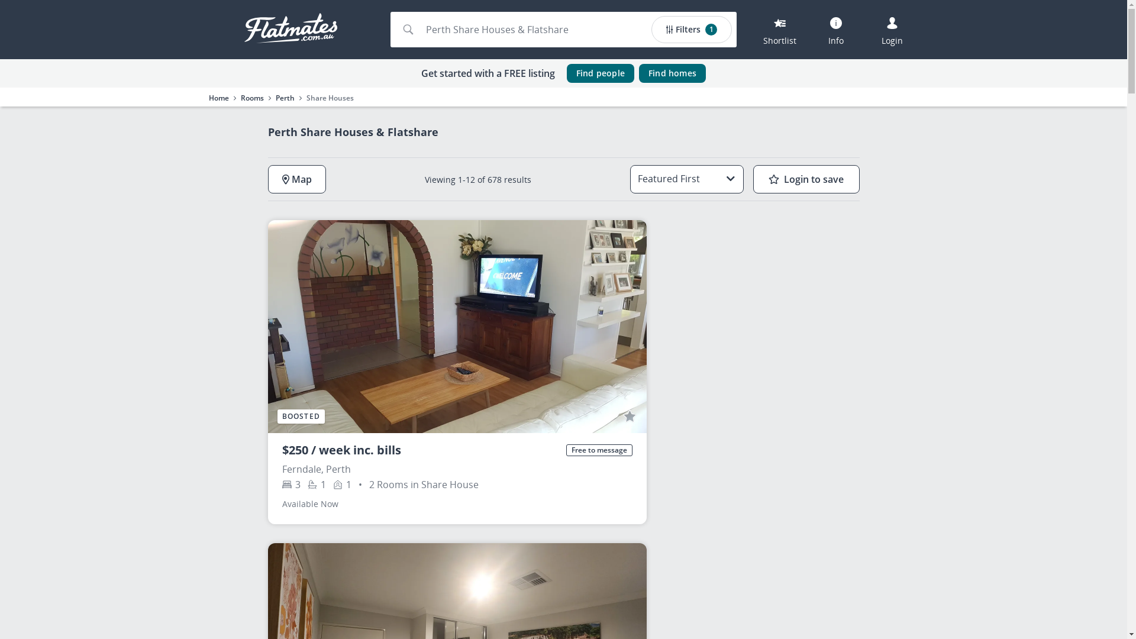 The height and width of the screenshot is (639, 1136). What do you see at coordinates (892, 30) in the screenshot?
I see `Login` at bounding box center [892, 30].